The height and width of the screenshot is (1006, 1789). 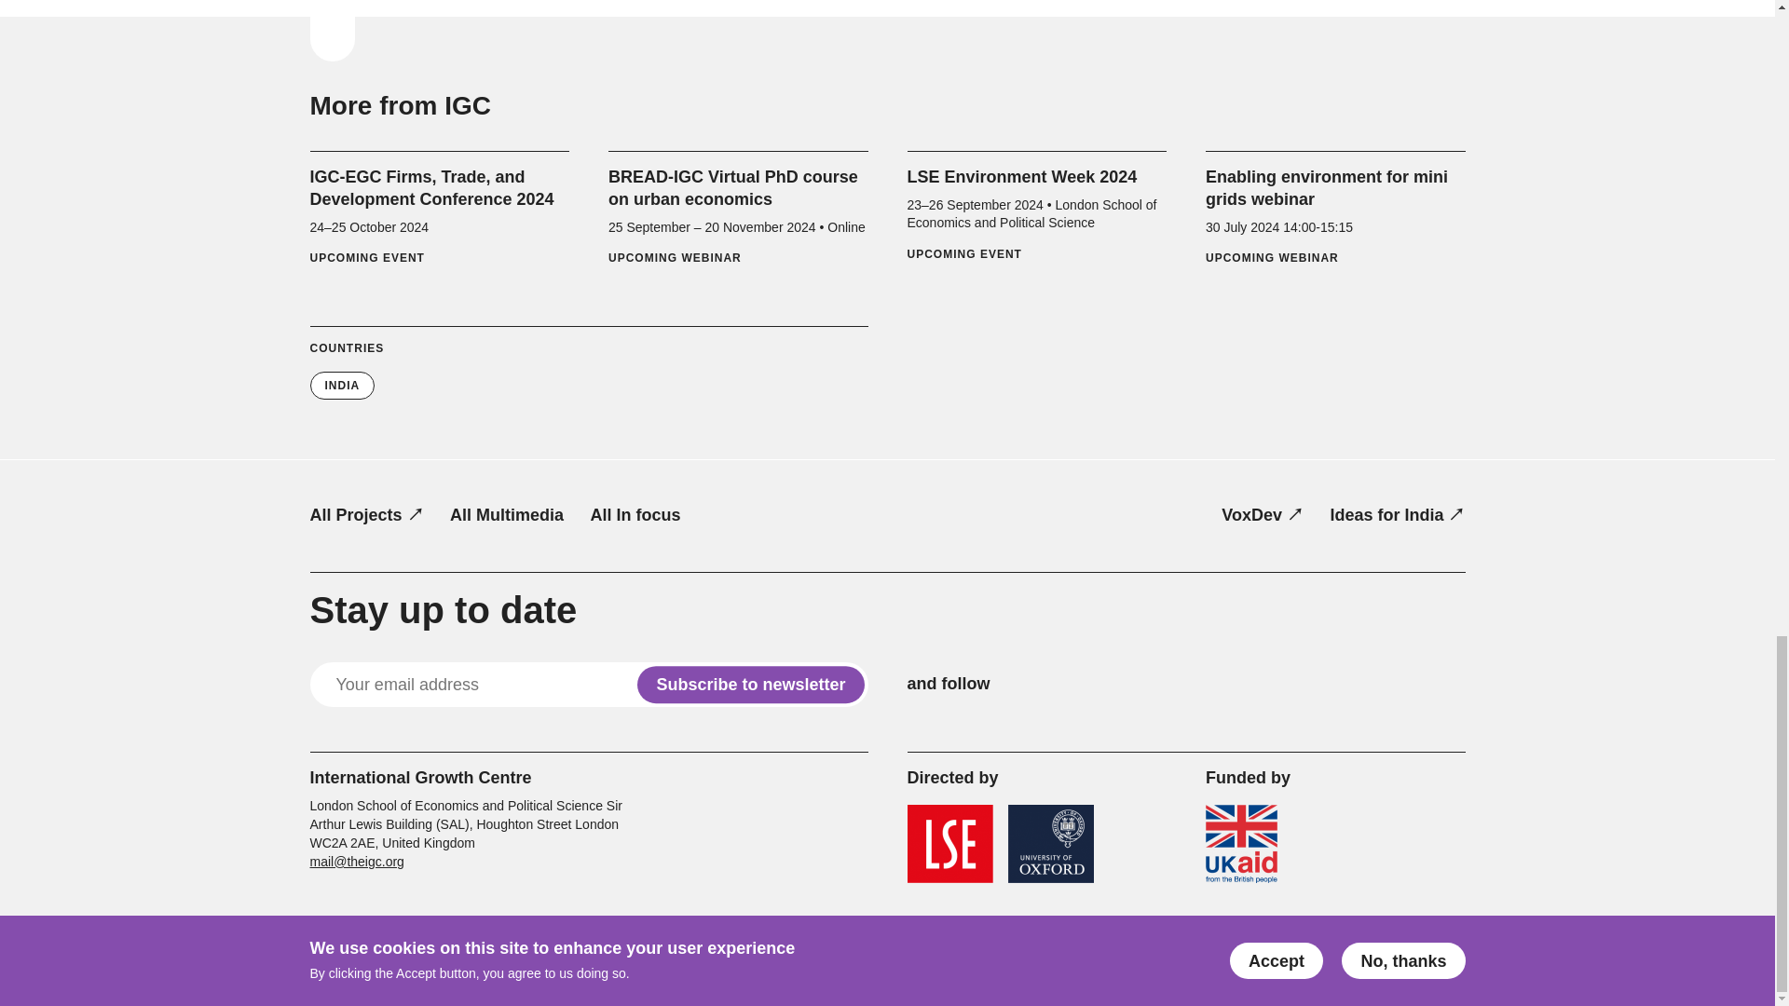 What do you see at coordinates (1073, 684) in the screenshot?
I see `Facebook` at bounding box center [1073, 684].